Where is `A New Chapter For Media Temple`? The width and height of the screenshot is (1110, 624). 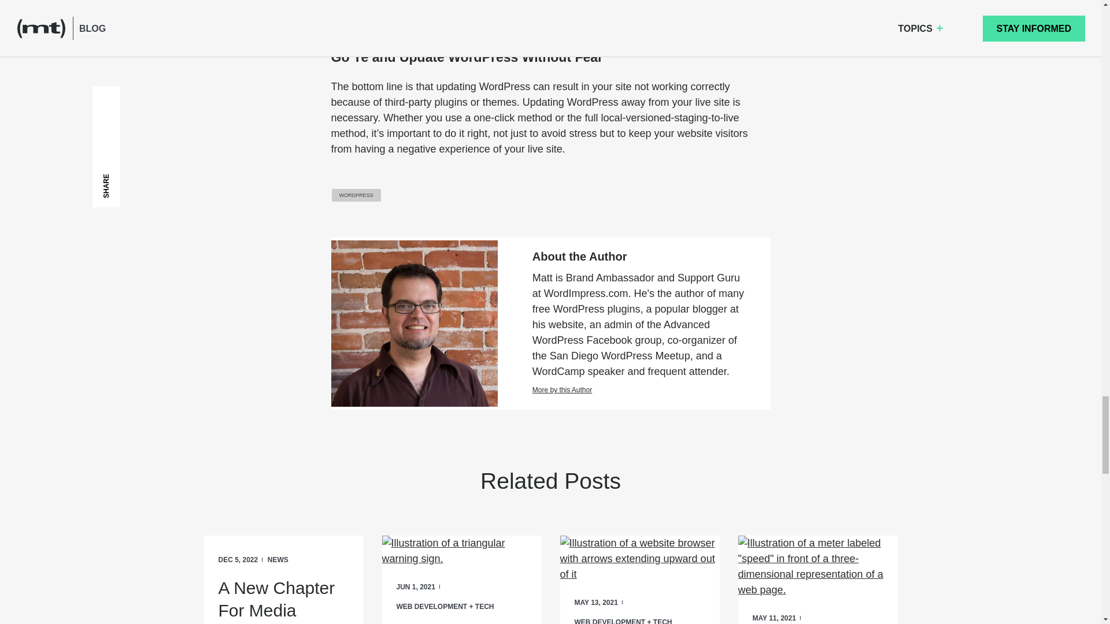 A New Chapter For Media Temple is located at coordinates (283, 600).